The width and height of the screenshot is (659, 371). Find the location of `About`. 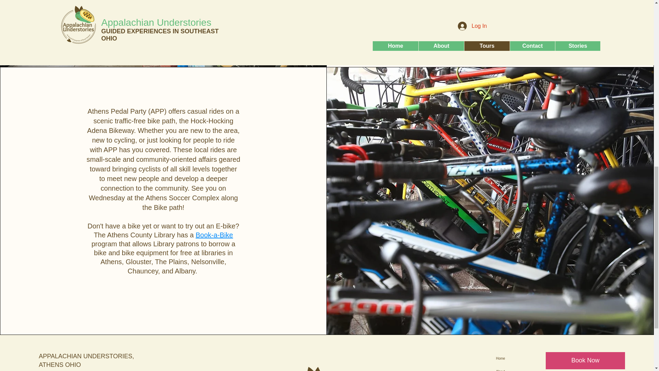

About is located at coordinates (534, 368).